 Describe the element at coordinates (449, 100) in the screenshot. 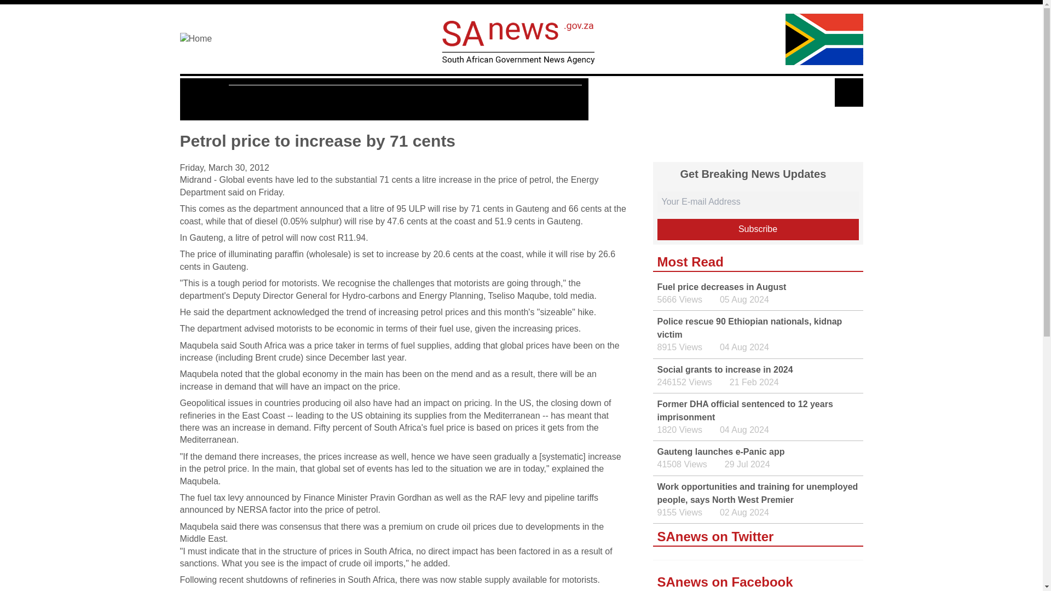

I see `Opinion Pieces` at that location.